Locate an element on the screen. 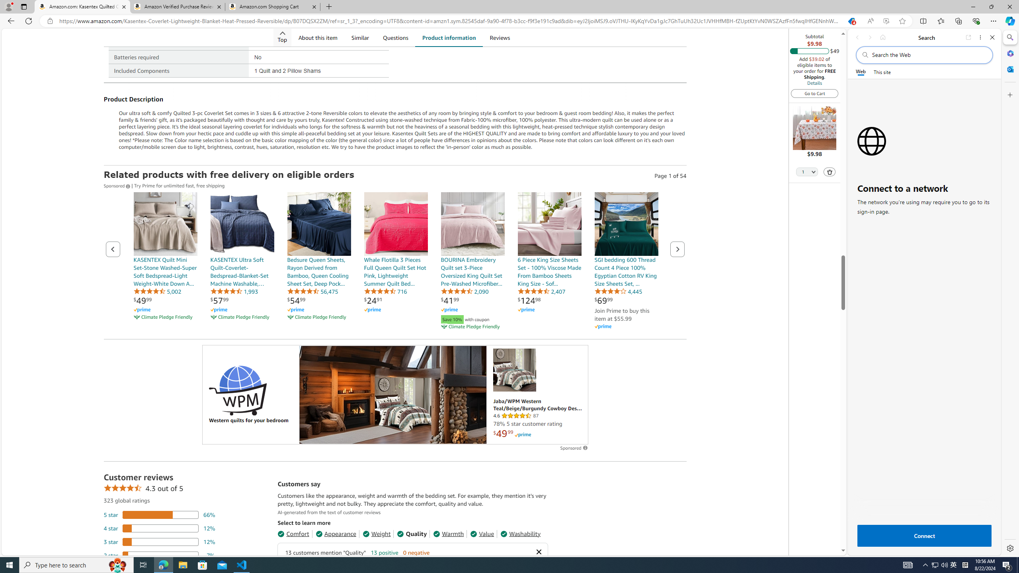  $41.99 is located at coordinates (450, 300).